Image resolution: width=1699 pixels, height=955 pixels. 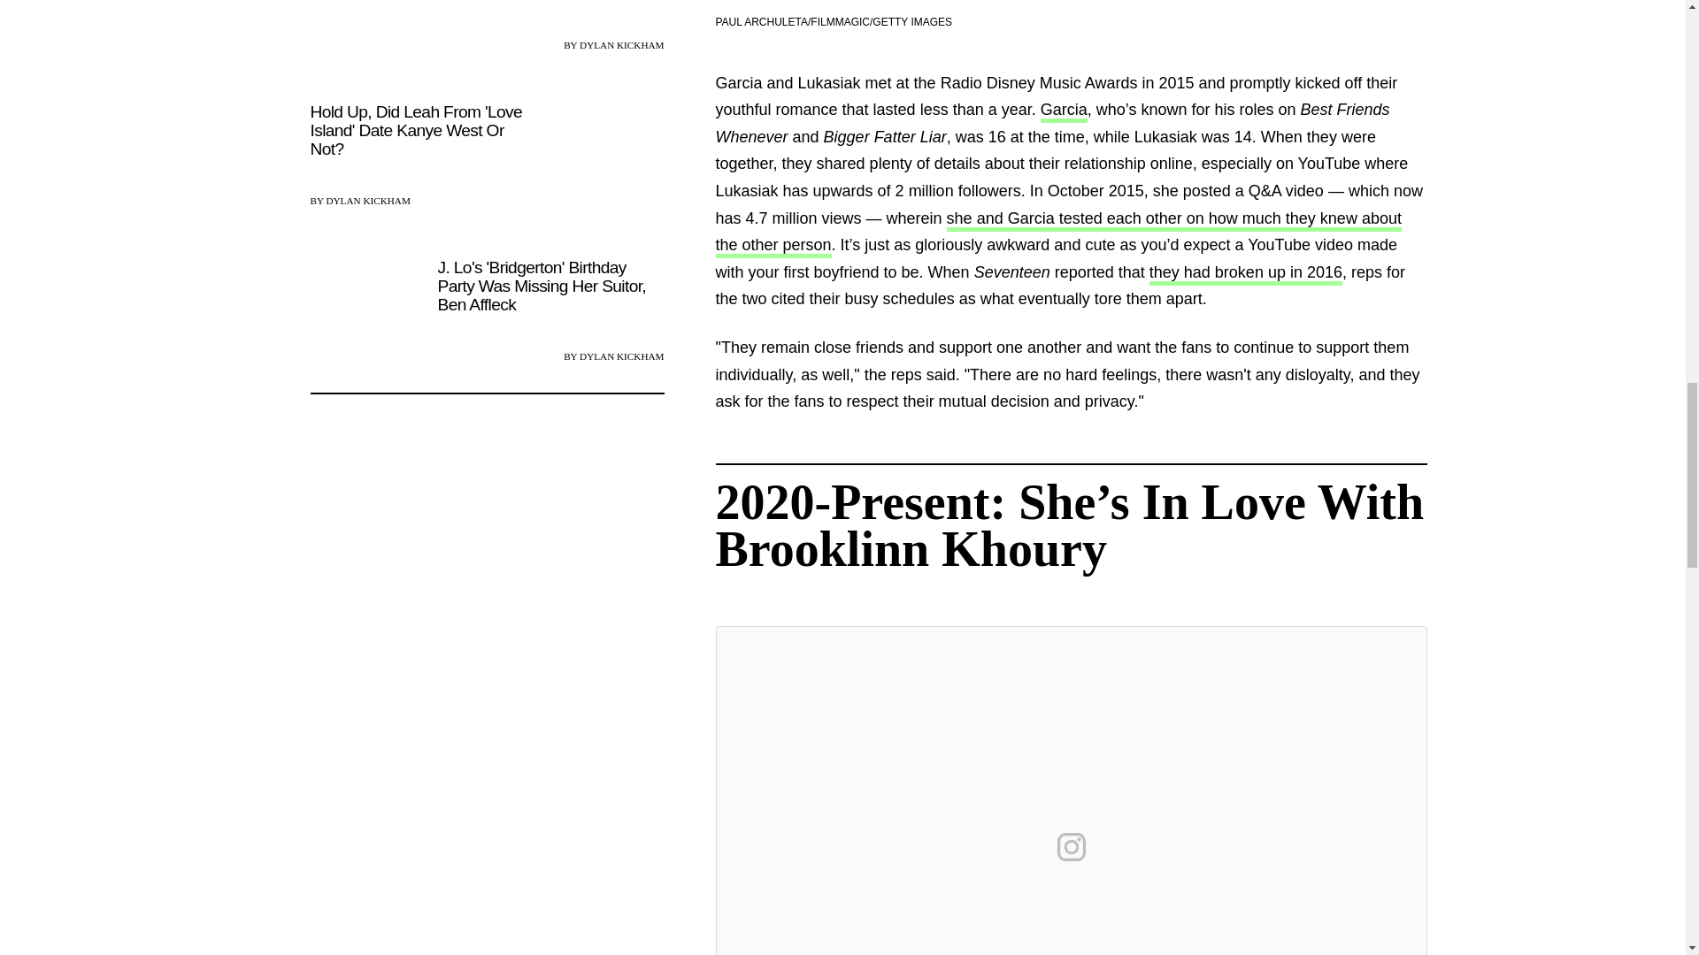 I want to click on they had broken up in 2016, so click(x=1246, y=274).